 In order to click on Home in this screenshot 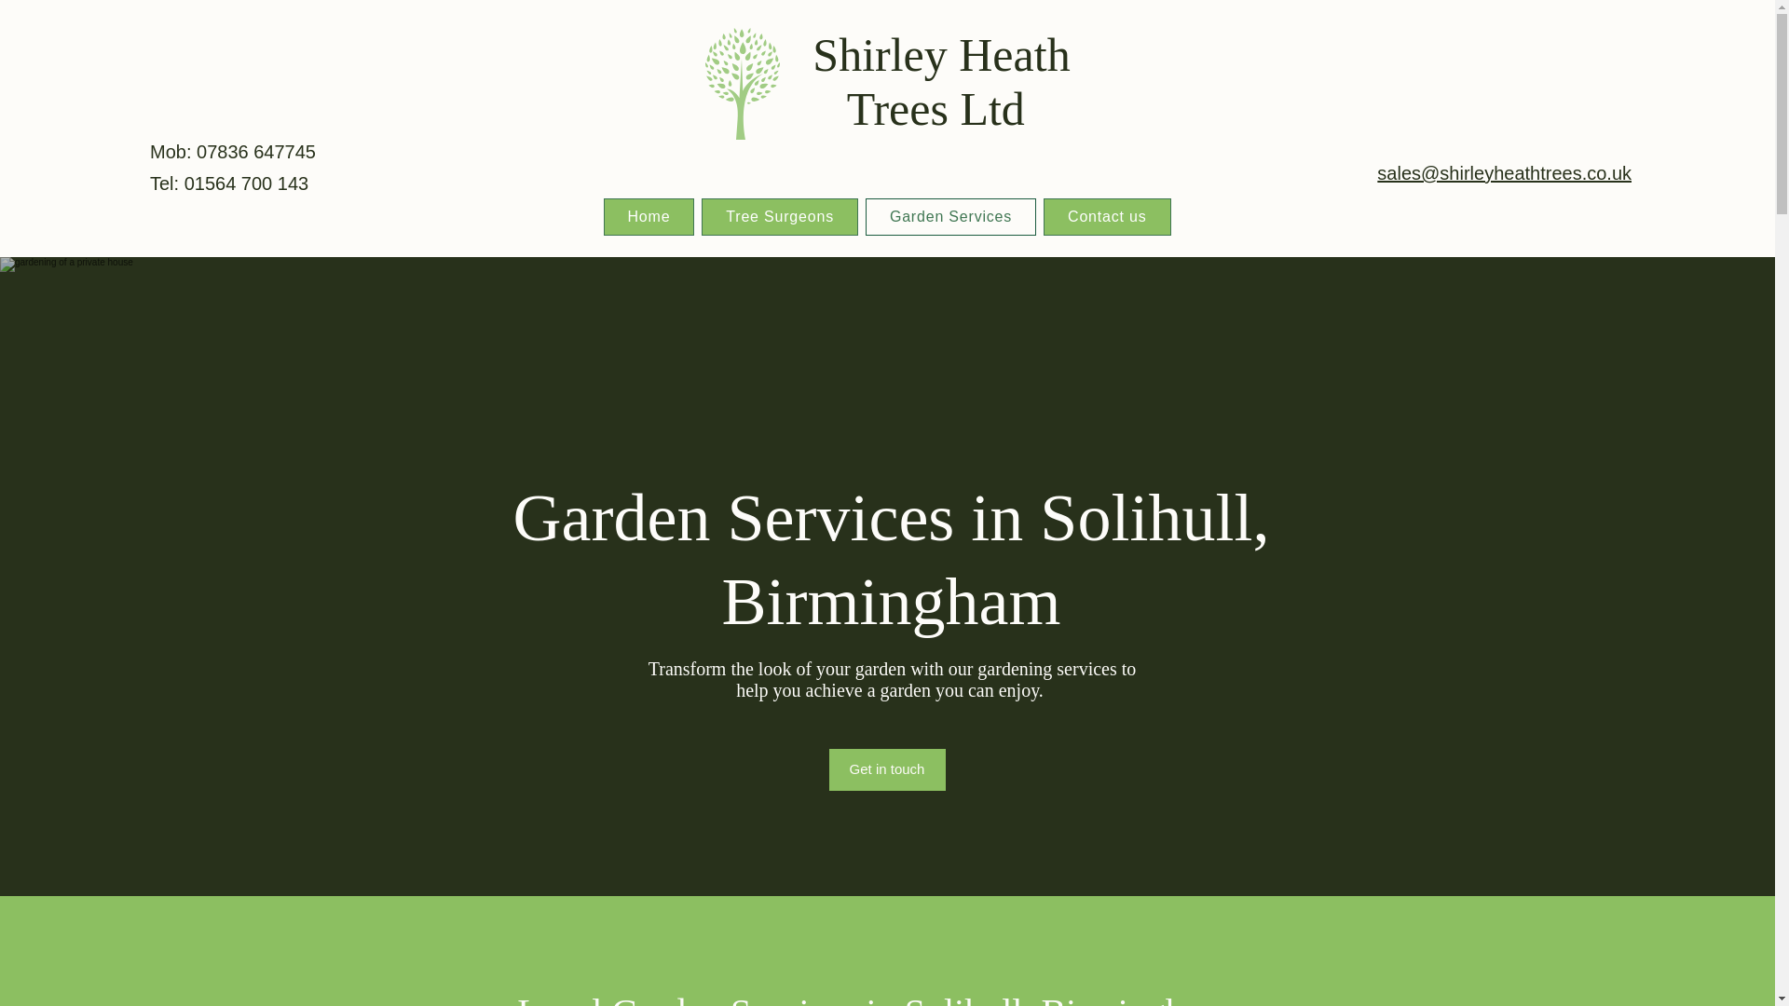, I will do `click(649, 216)`.